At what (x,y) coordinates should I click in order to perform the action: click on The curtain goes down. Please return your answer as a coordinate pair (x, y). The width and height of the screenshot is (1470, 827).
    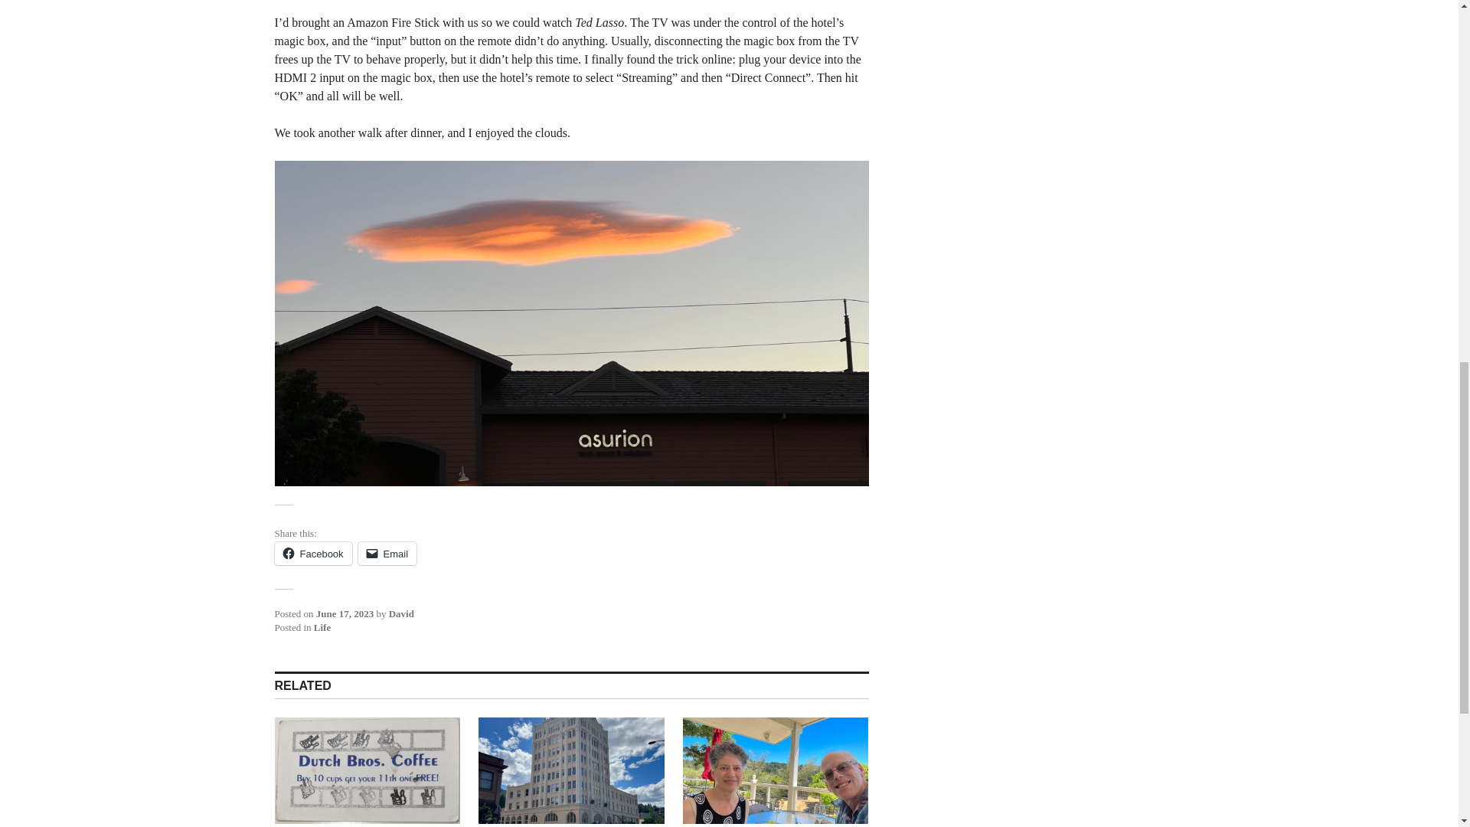
    Looking at the image, I should click on (366, 770).